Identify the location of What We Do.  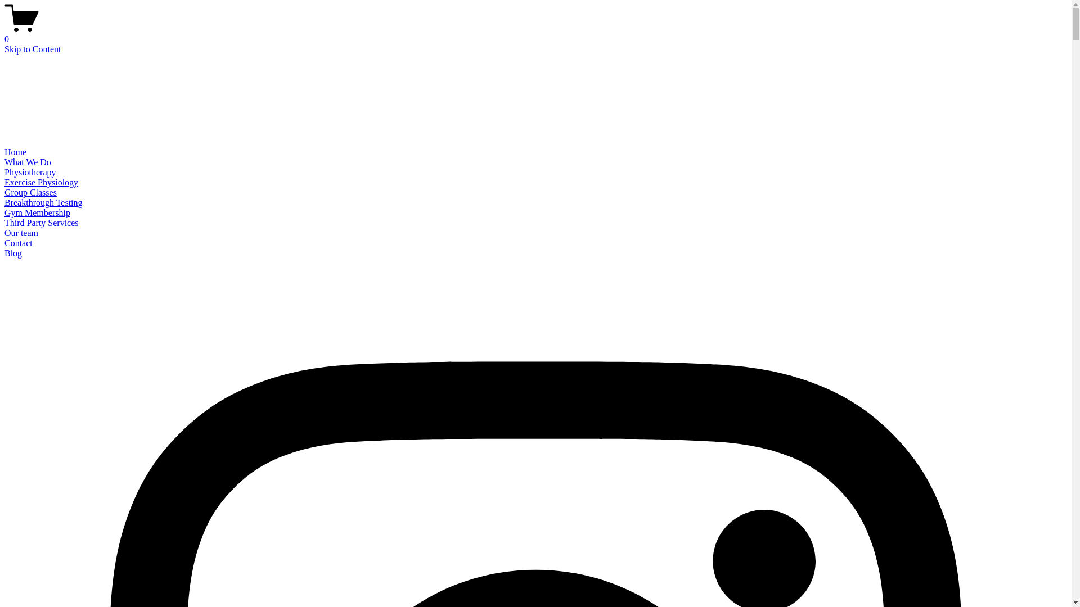
(28, 162).